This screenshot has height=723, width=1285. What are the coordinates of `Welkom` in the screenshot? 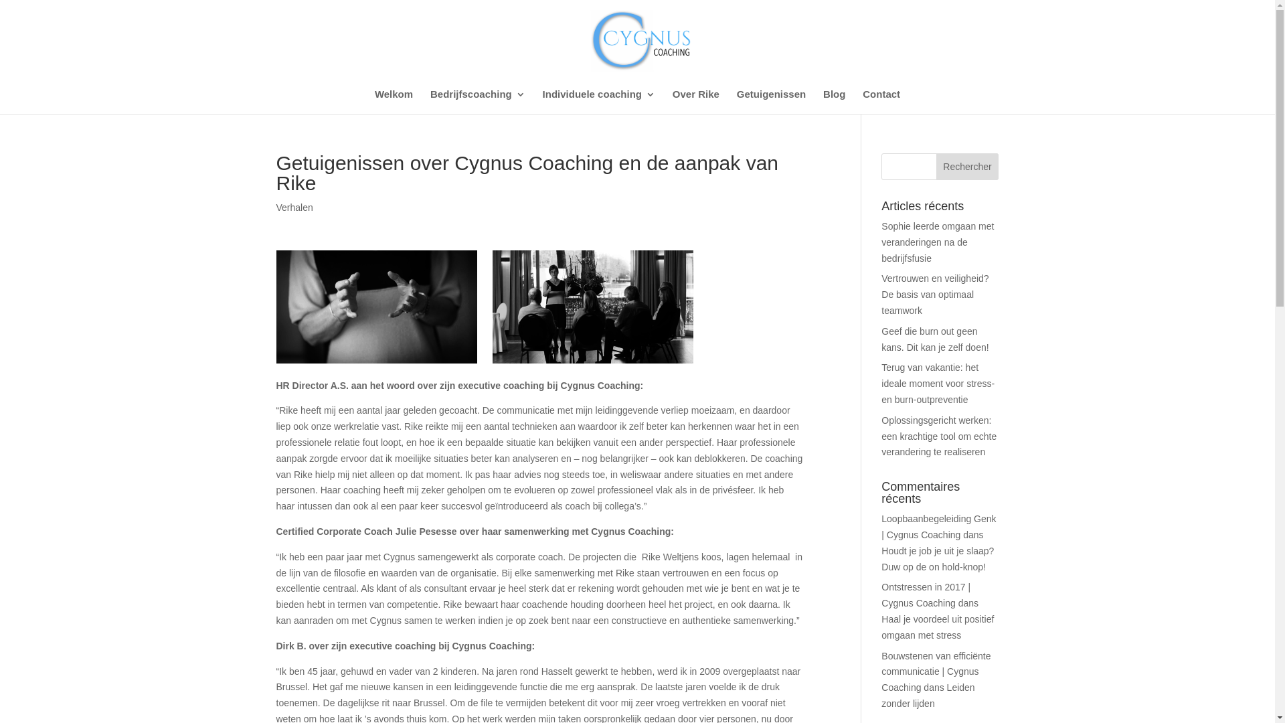 It's located at (394, 102).